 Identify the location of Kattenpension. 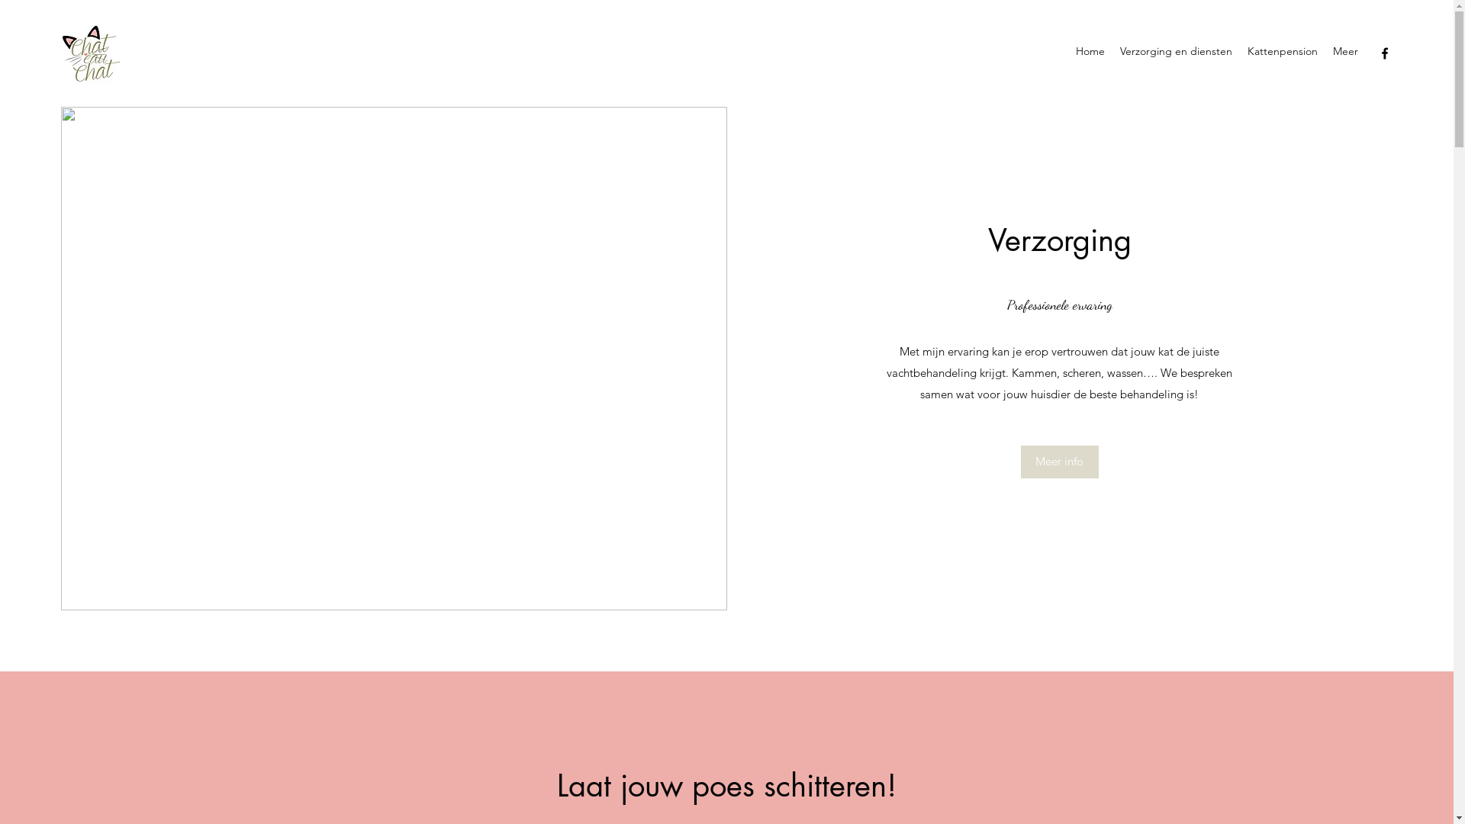
(1283, 53).